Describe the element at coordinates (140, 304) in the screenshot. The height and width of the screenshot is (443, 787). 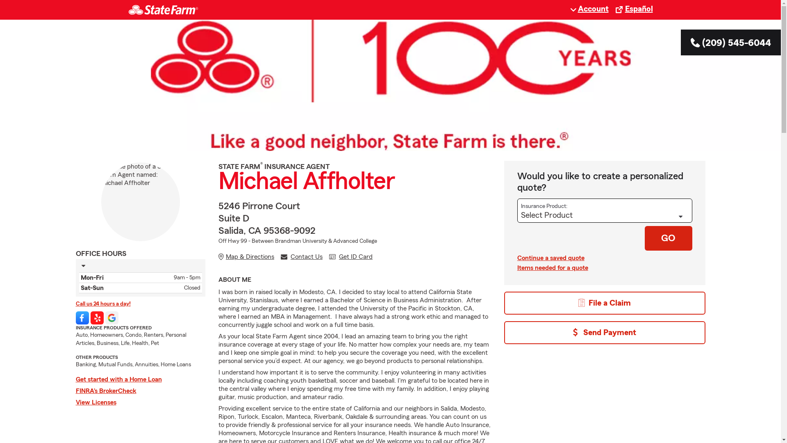
I see `Call us 24 hours a day!` at that location.